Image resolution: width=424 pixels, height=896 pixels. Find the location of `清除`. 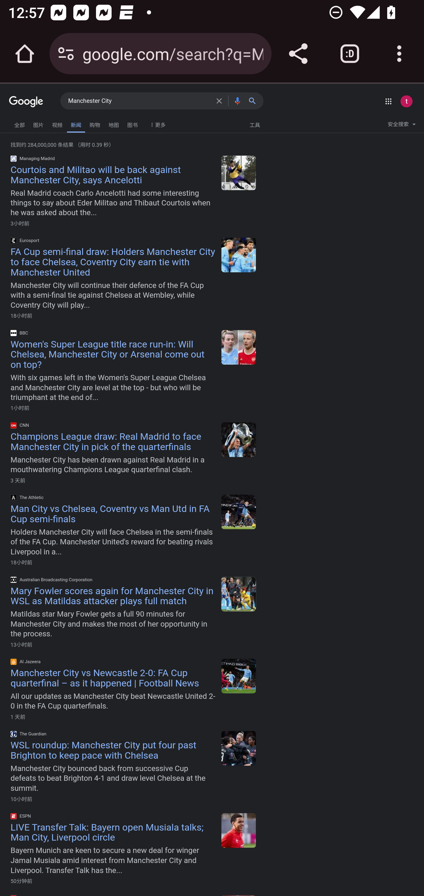

清除 is located at coordinates (221, 101).